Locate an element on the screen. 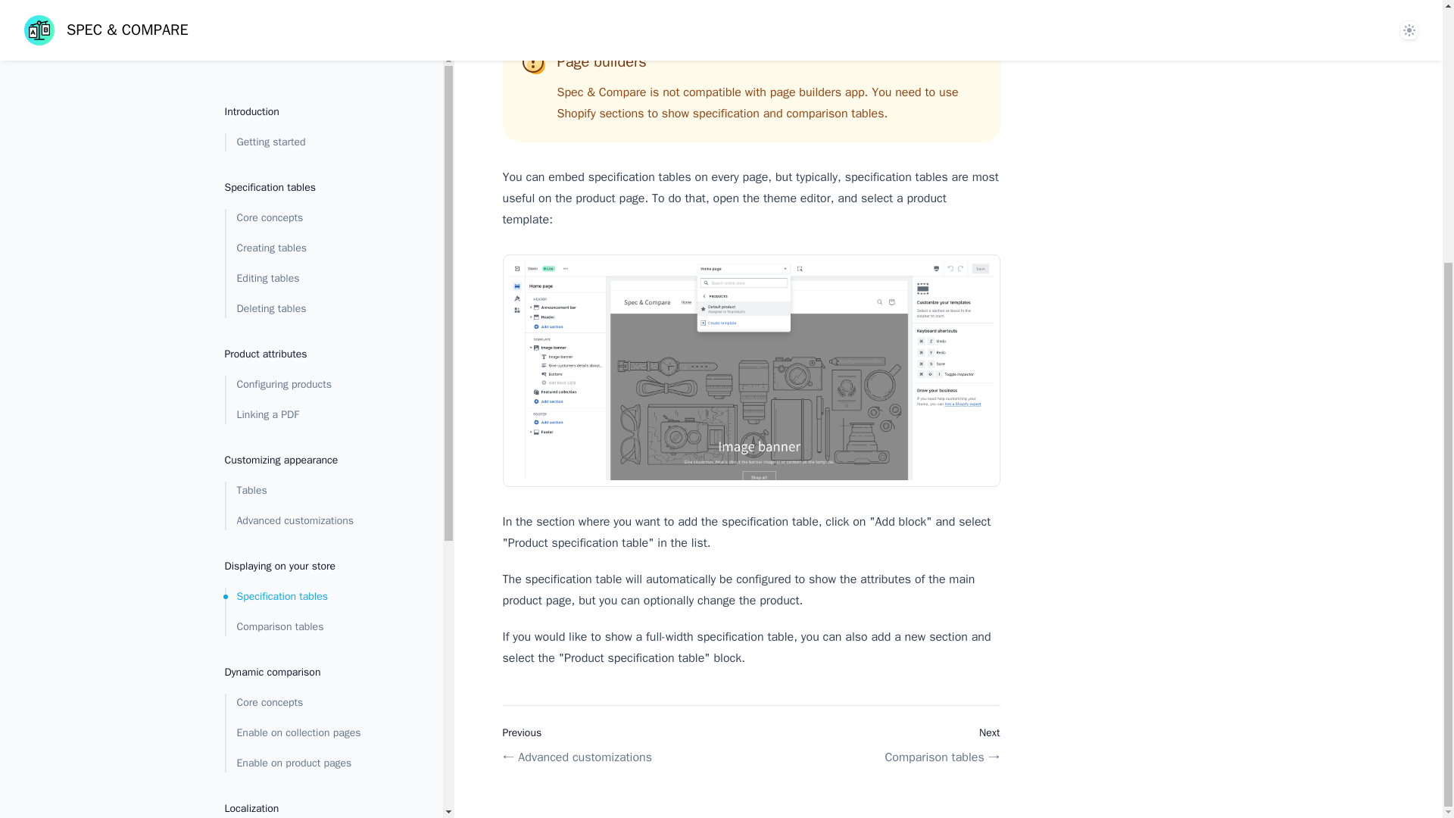  Tables is located at coordinates (309, 118).